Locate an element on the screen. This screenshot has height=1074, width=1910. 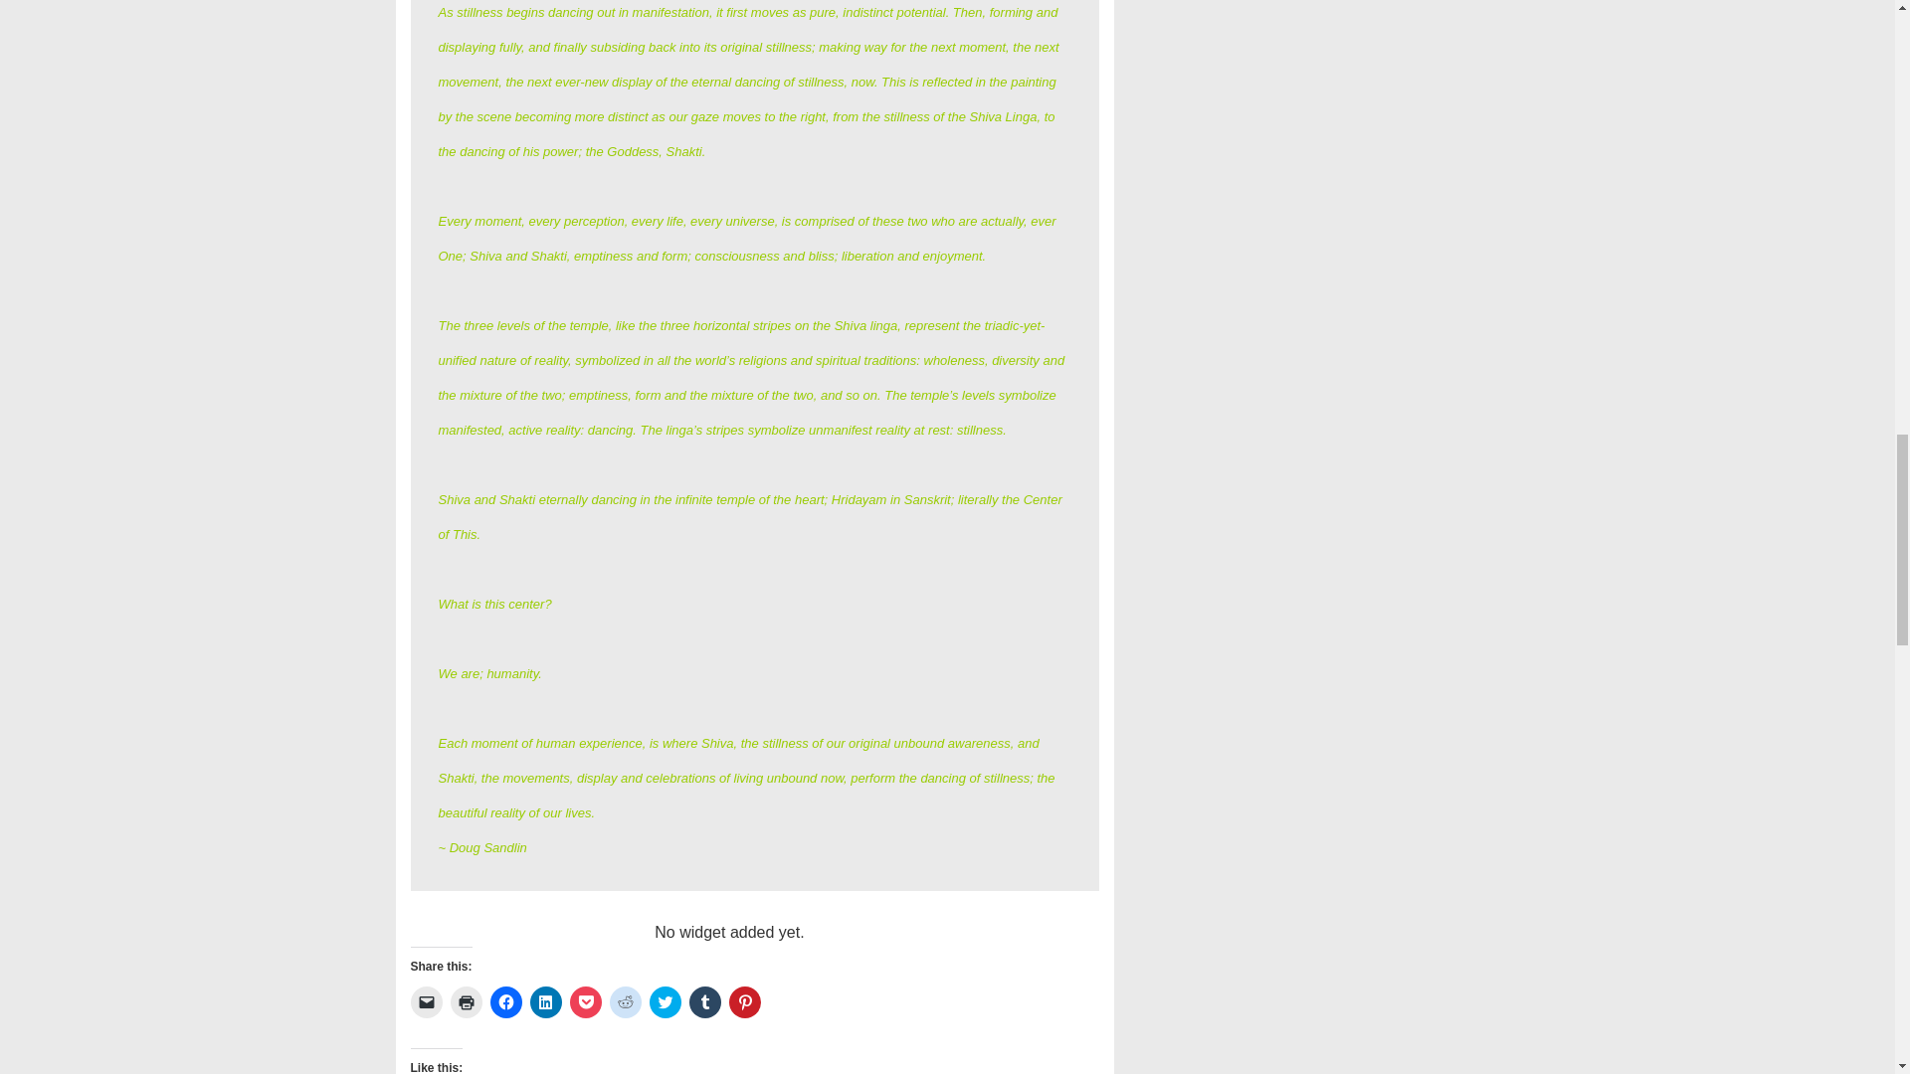
Click to print is located at coordinates (465, 1002).